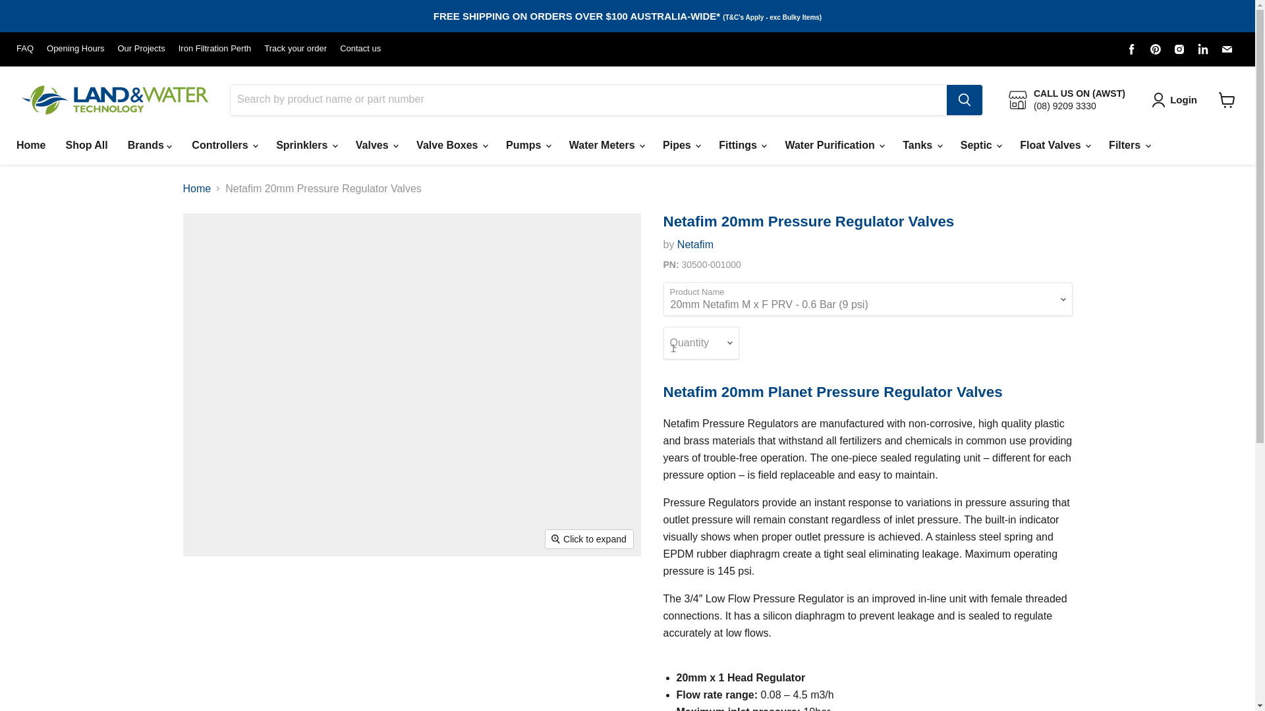 Image resolution: width=1265 pixels, height=711 pixels. What do you see at coordinates (1179, 49) in the screenshot?
I see `Instagram` at bounding box center [1179, 49].